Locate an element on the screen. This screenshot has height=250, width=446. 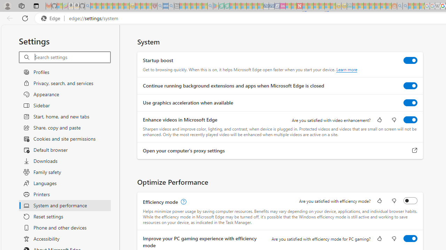
Bluey: Let's Play! - Apps on Google Play - Sleeping is located at coordinates (216, 6).